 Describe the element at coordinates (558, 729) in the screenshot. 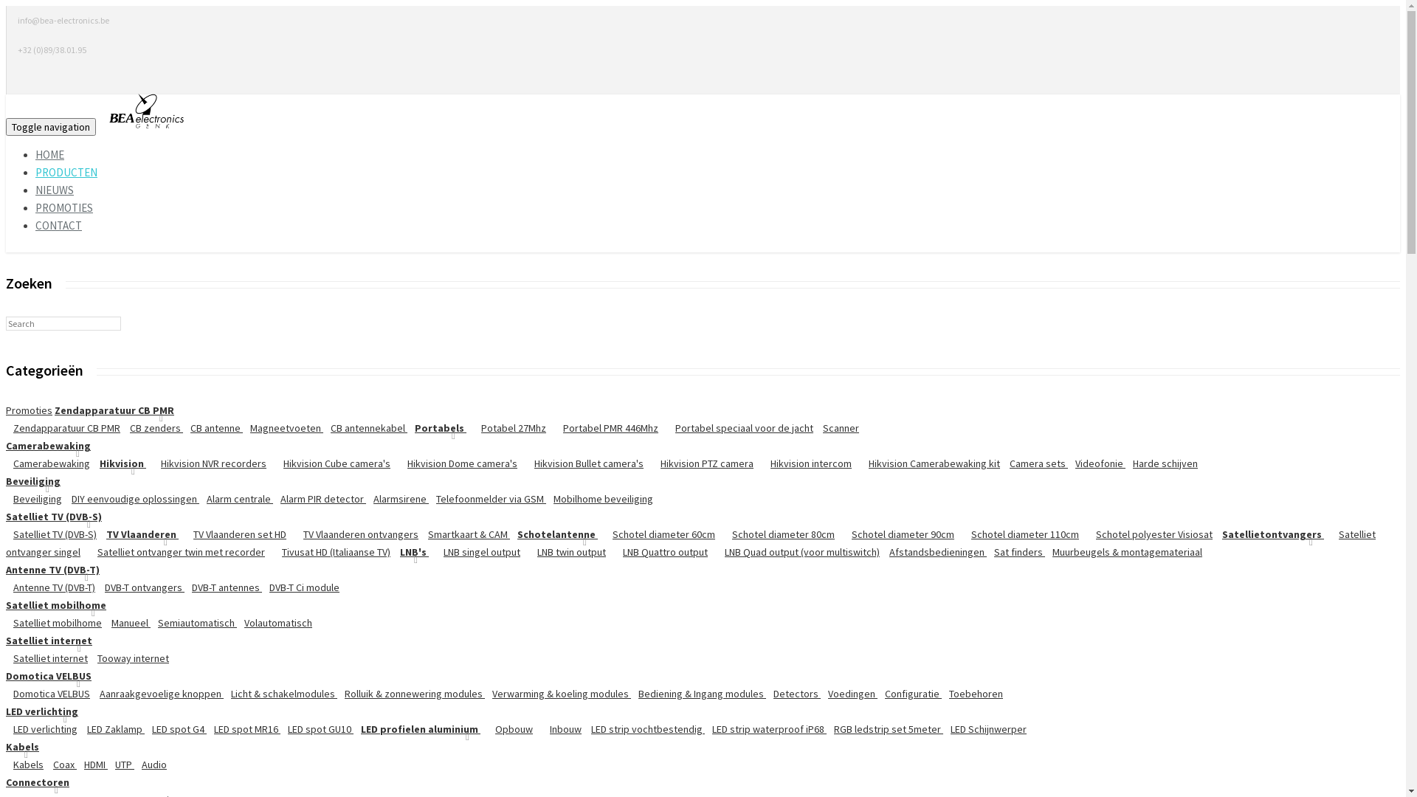

I see `Inbouw` at that location.